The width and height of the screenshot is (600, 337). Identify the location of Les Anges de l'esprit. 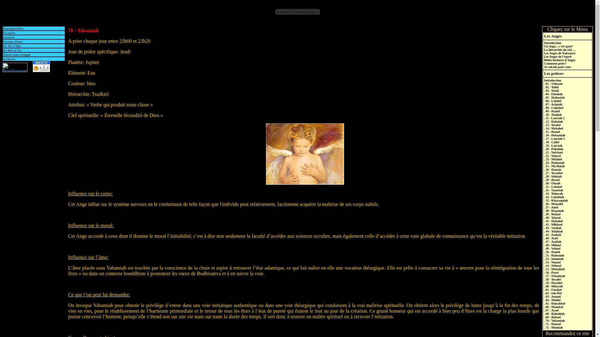
(558, 56).